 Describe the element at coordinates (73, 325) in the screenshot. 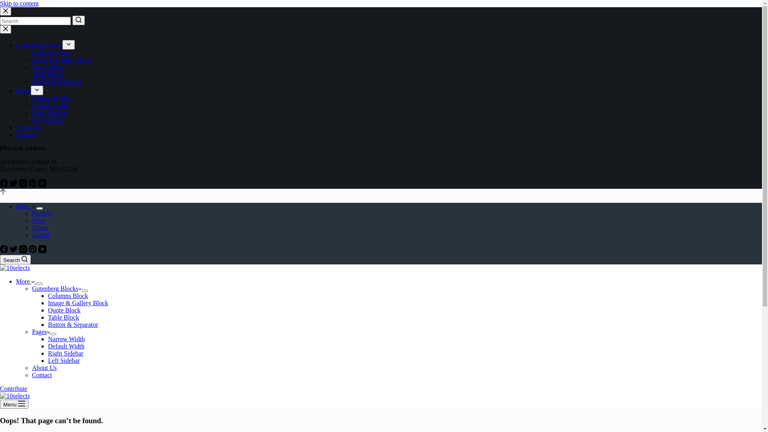

I see `Button & Separator` at that location.